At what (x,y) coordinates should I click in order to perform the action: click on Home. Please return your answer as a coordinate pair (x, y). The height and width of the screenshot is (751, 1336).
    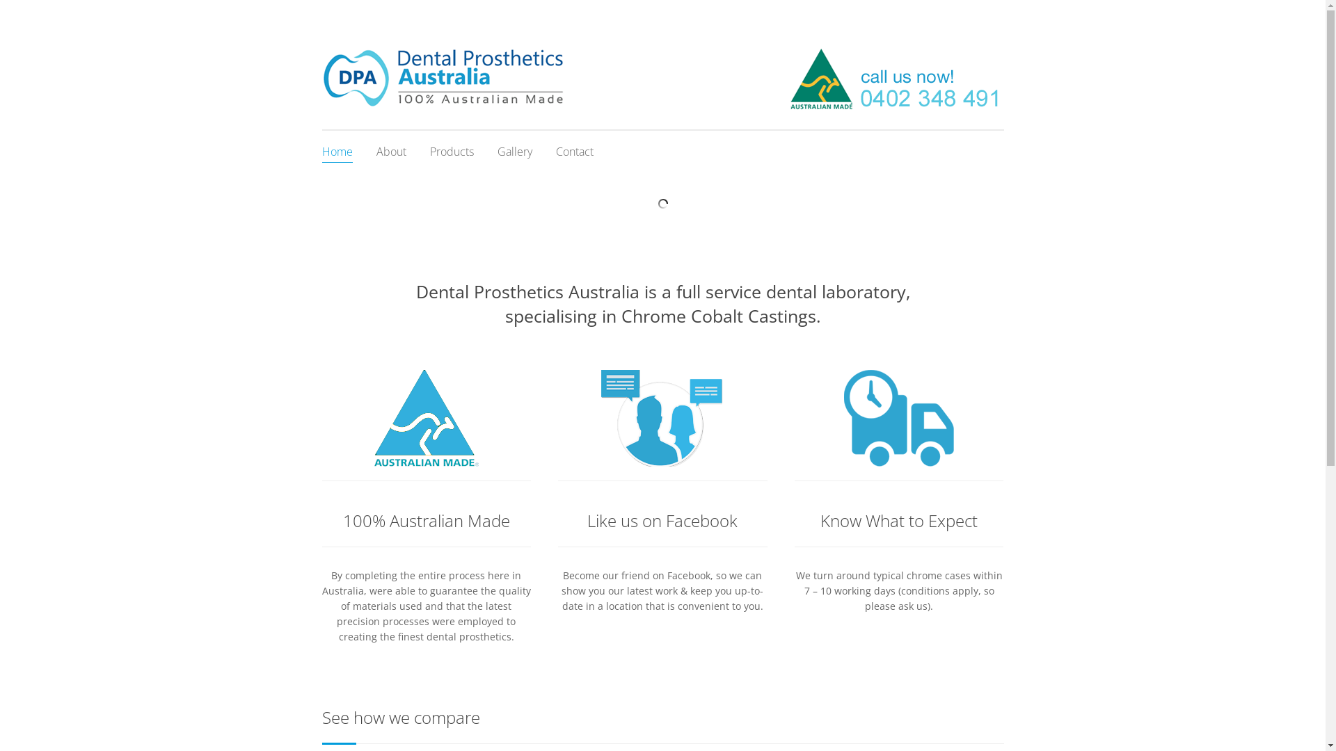
    Looking at the image, I should click on (337, 152).